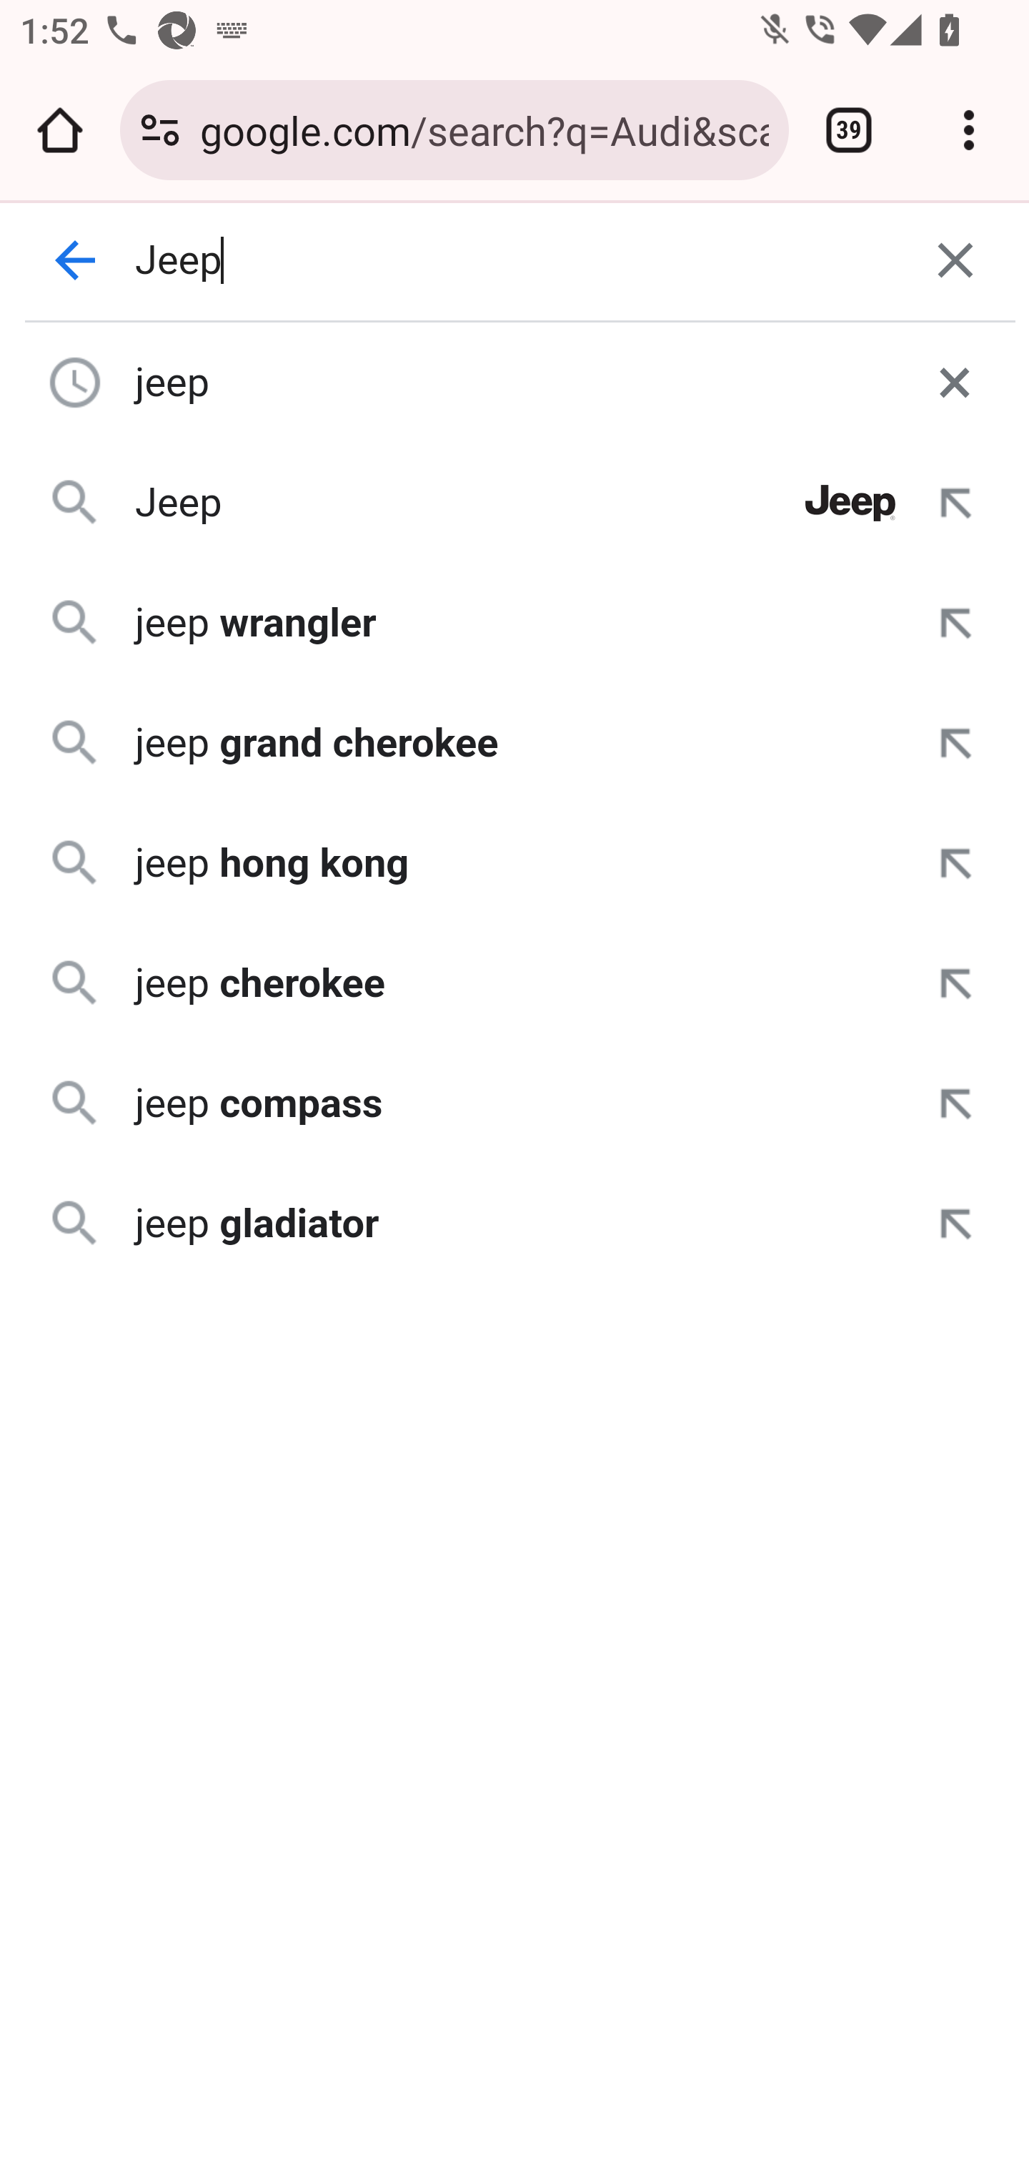 The image size is (1029, 2174). Describe the element at coordinates (969, 130) in the screenshot. I see `Customize and control Google Chrome` at that location.